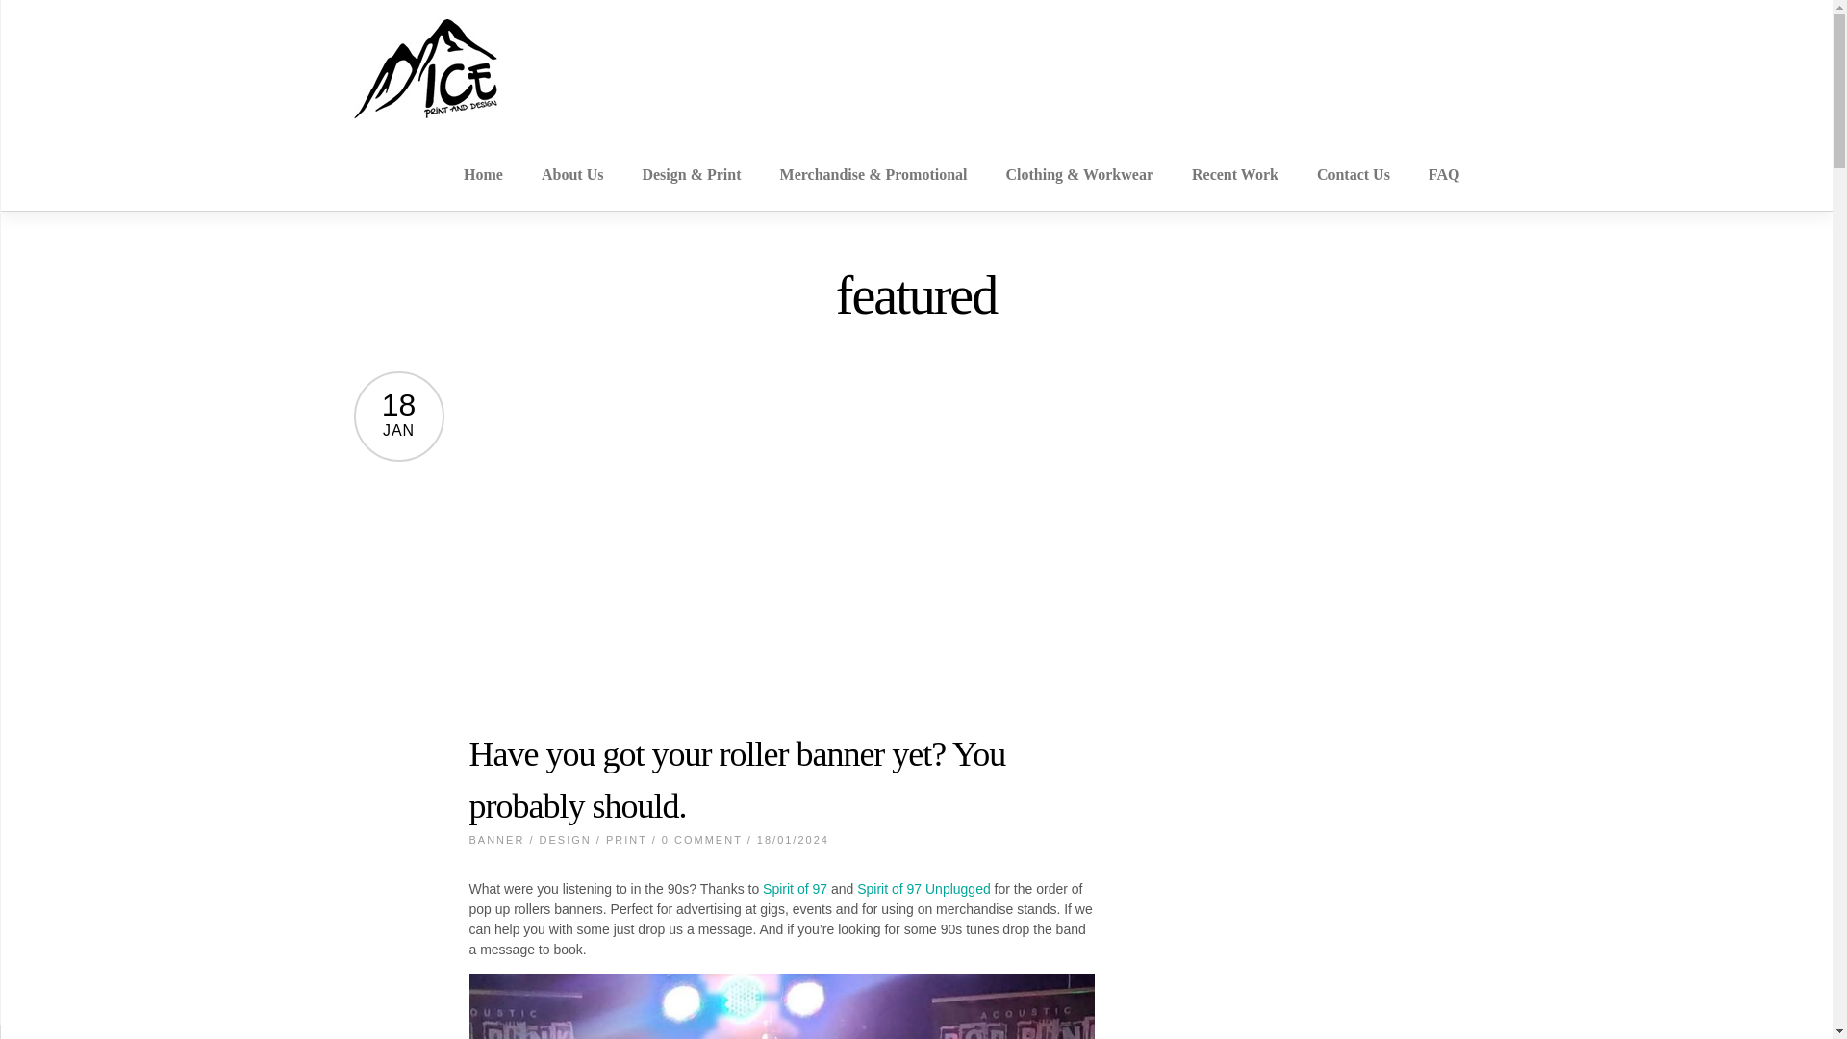 The height and width of the screenshot is (1039, 1847). I want to click on PRINT, so click(626, 840).